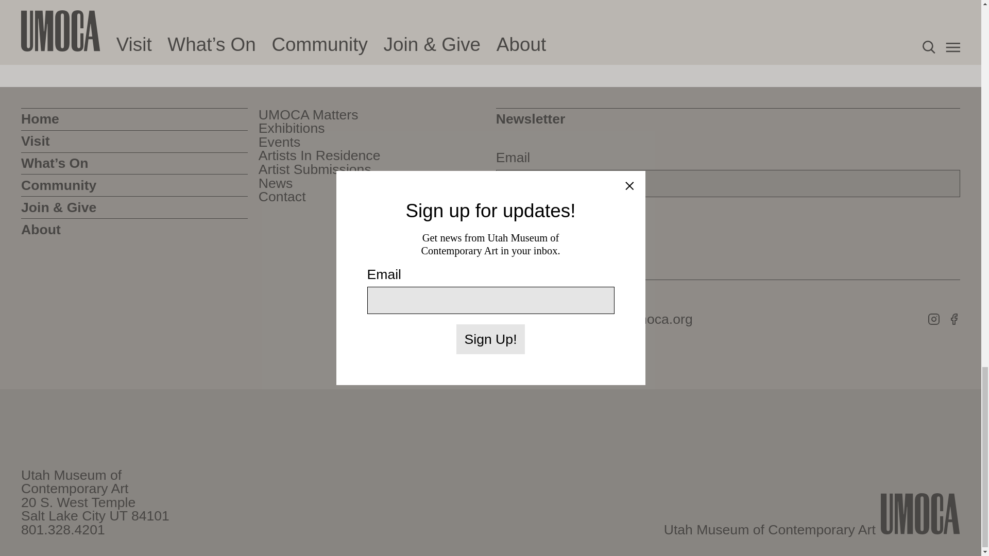 Image resolution: width=989 pixels, height=556 pixels. I want to click on Events, so click(279, 142).